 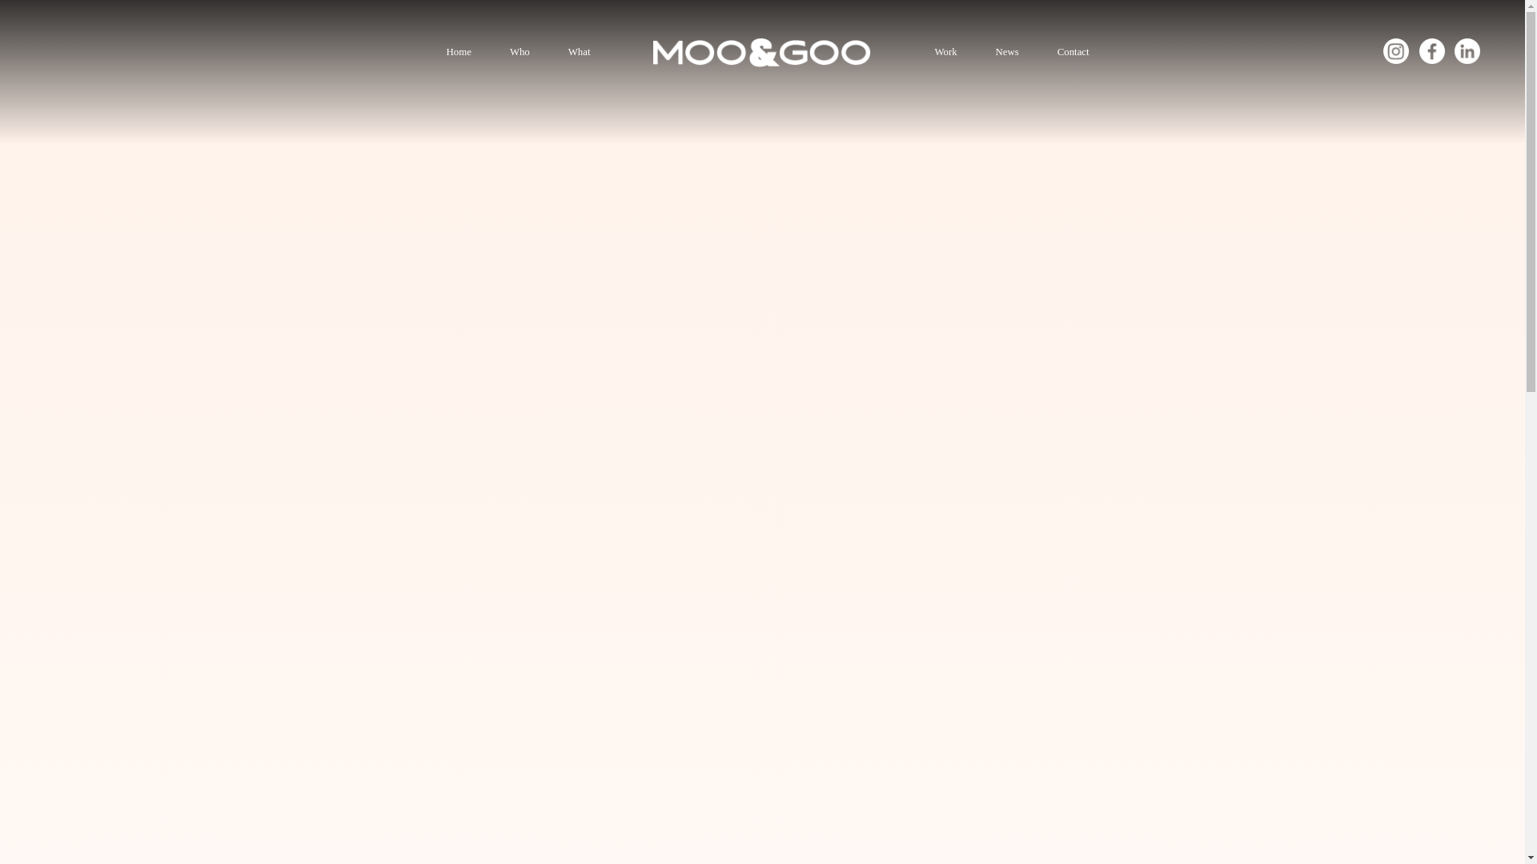 What do you see at coordinates (580, 53) in the screenshot?
I see `What` at bounding box center [580, 53].